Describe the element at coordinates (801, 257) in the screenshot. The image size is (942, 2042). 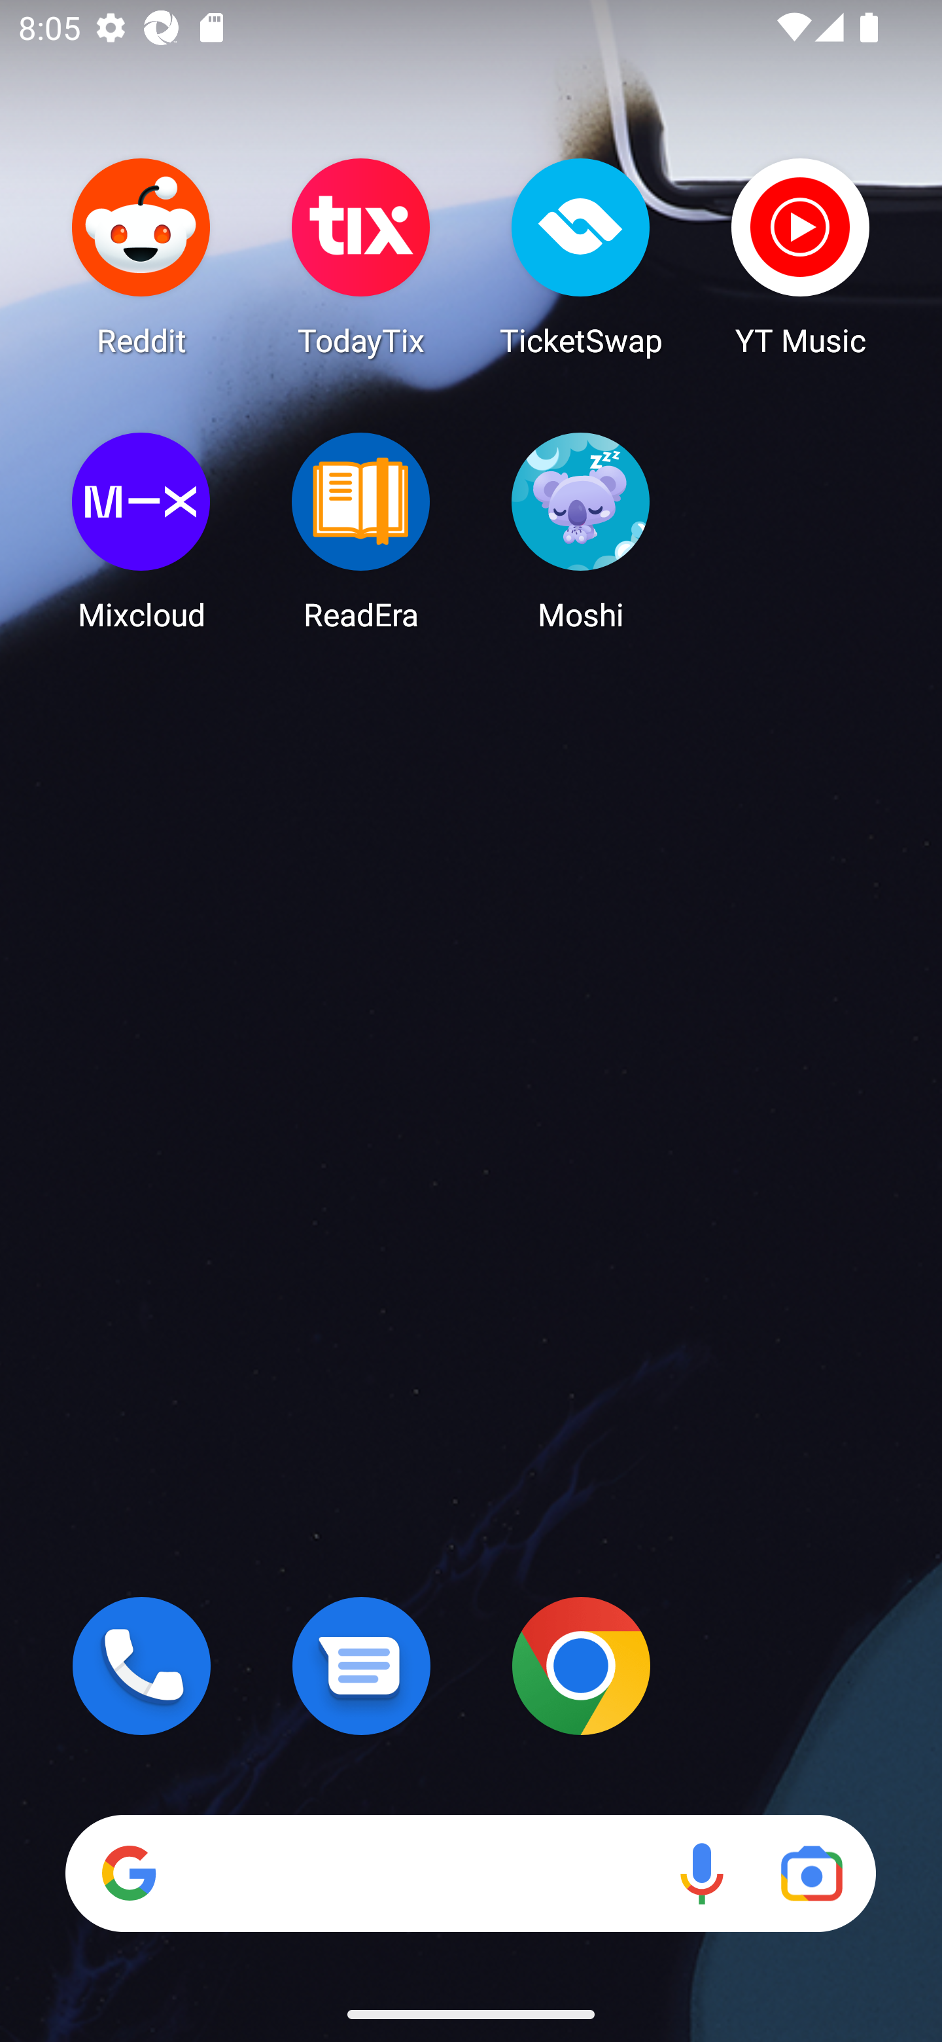
I see `YT Music` at that location.